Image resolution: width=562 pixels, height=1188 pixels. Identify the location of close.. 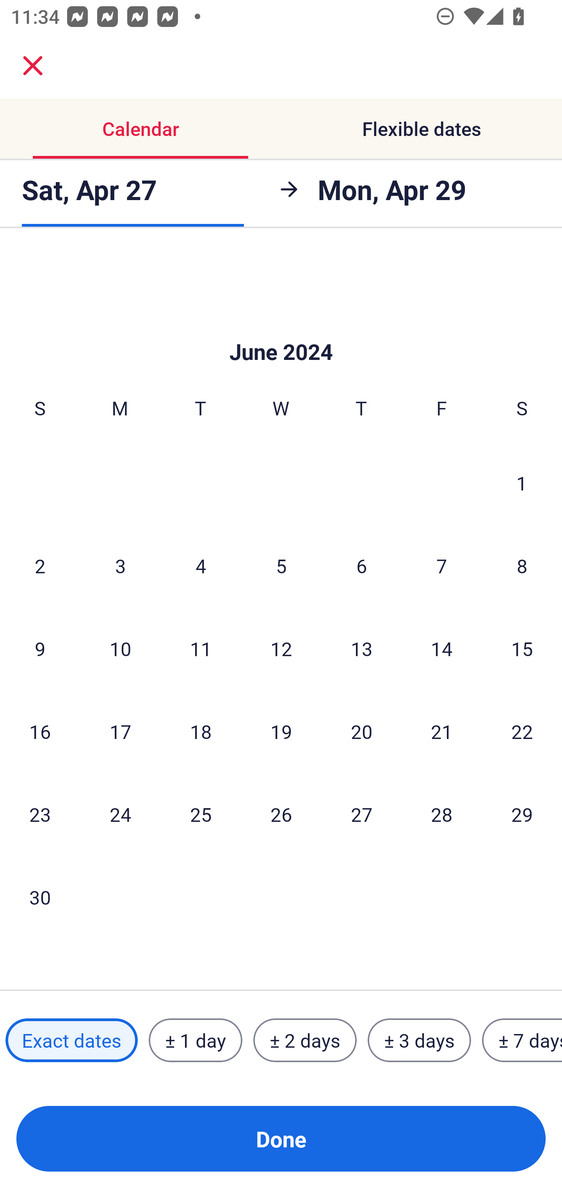
(33, 66).